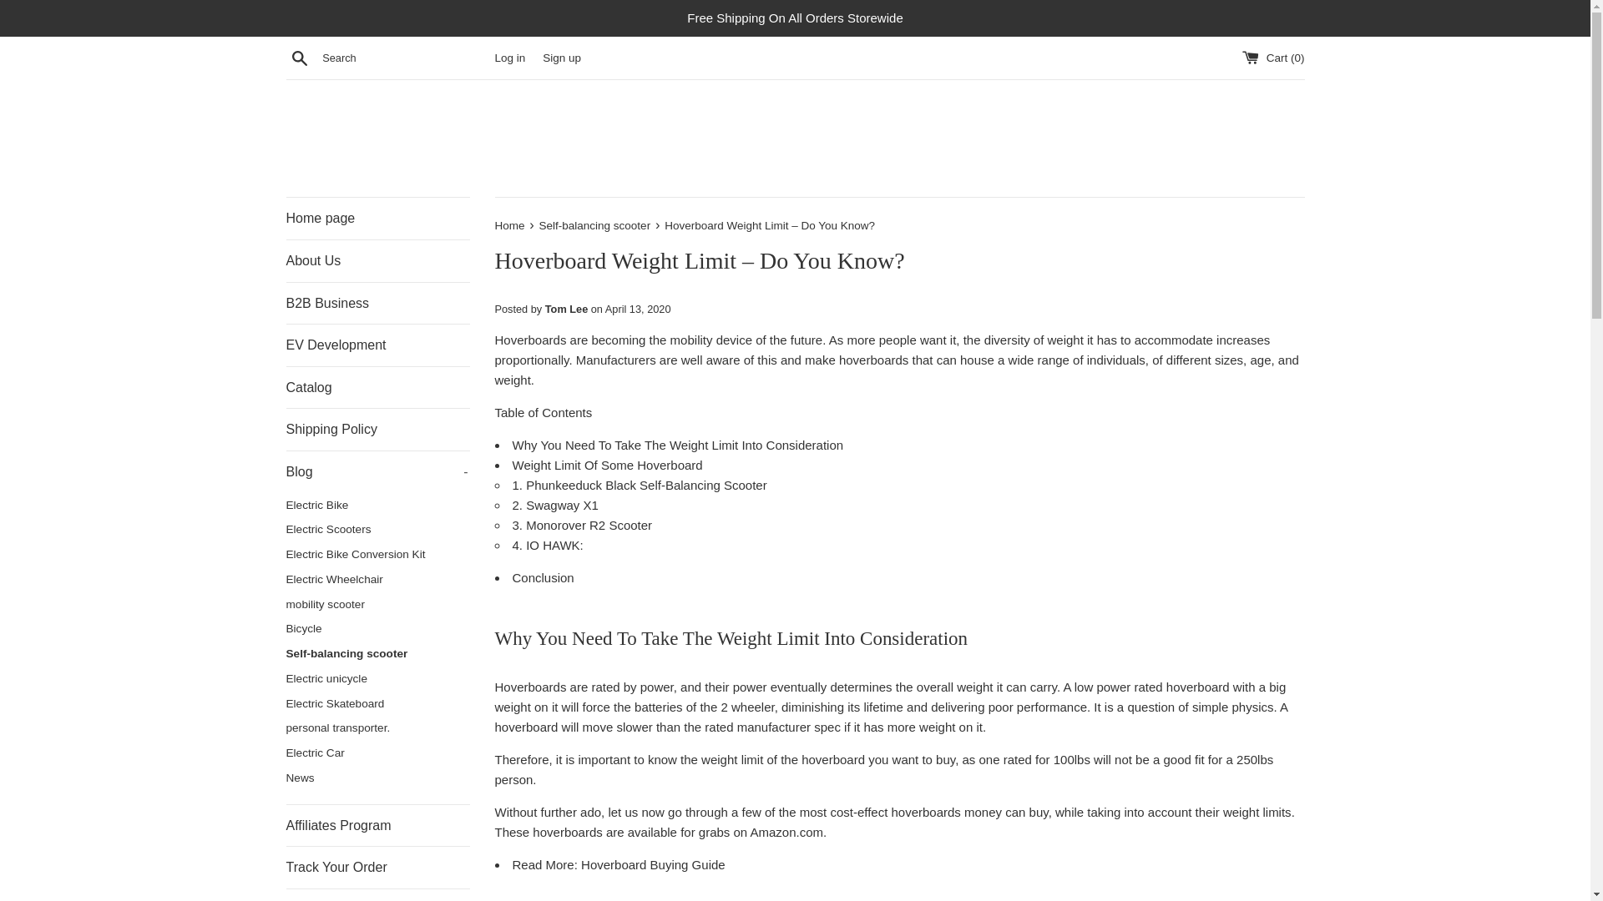  I want to click on Electric Wheelchair, so click(377, 579).